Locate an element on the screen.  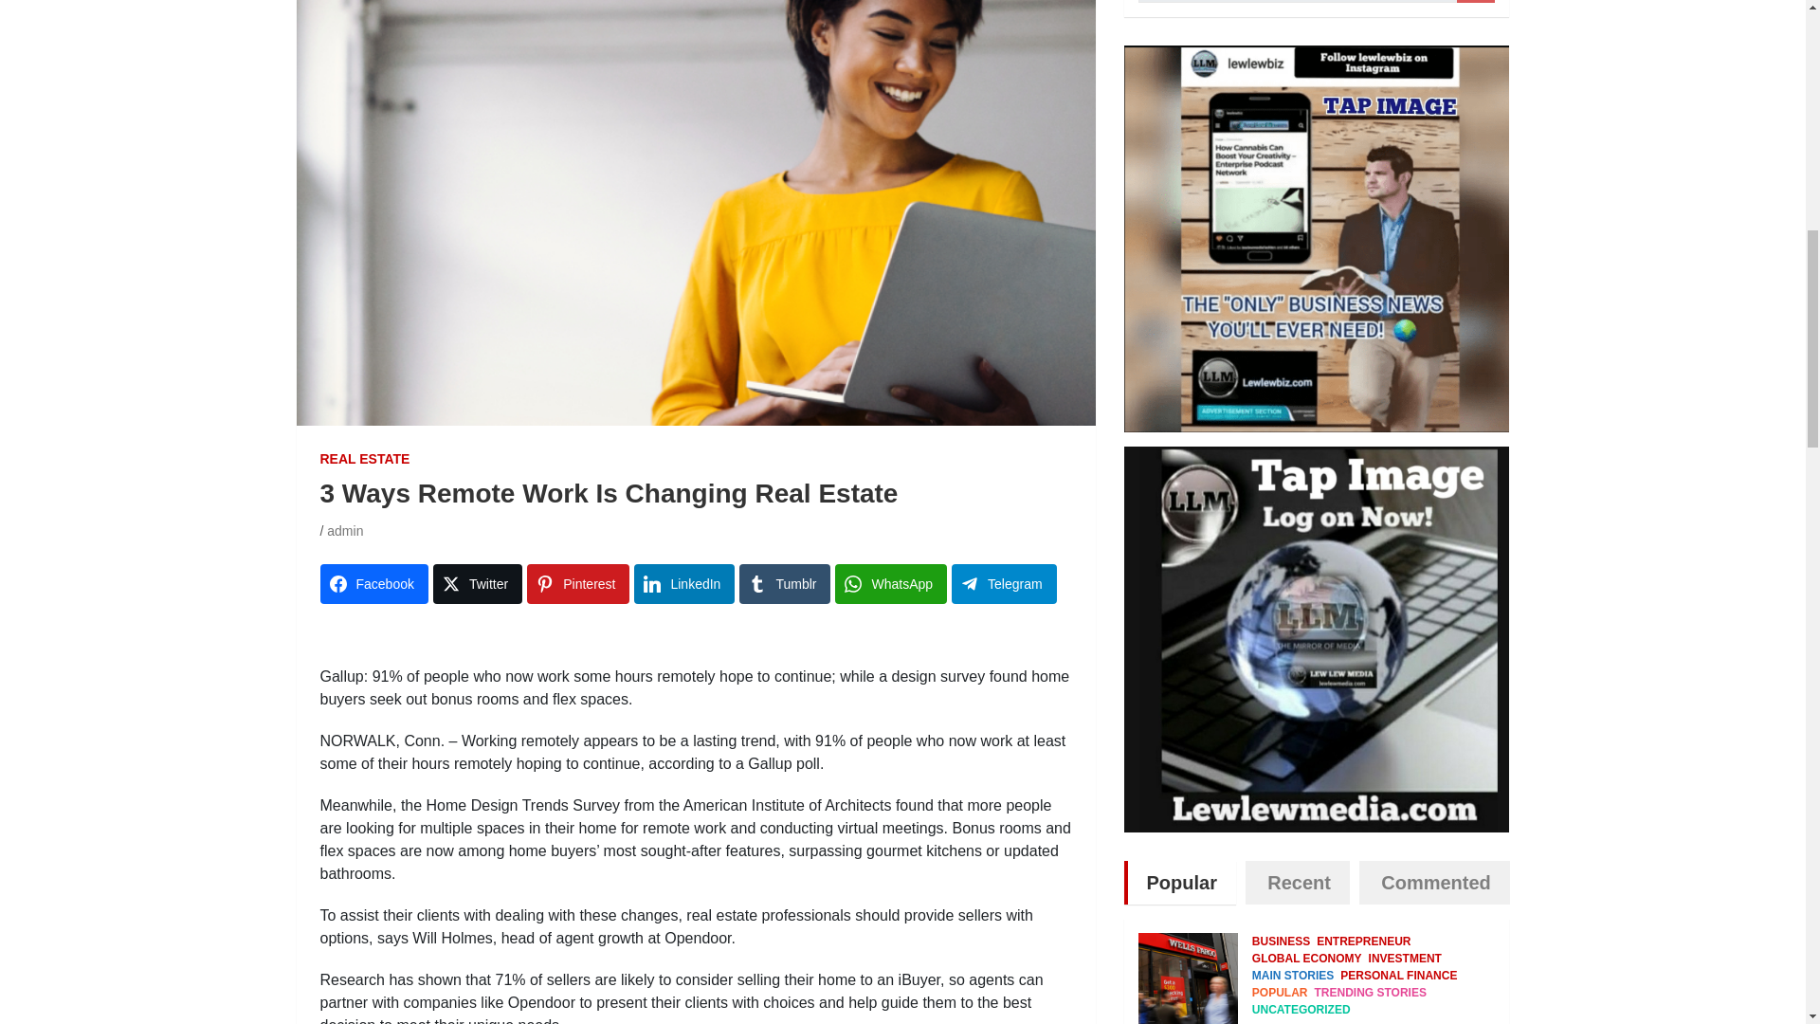
Share on WhatsApp is located at coordinates (891, 584).